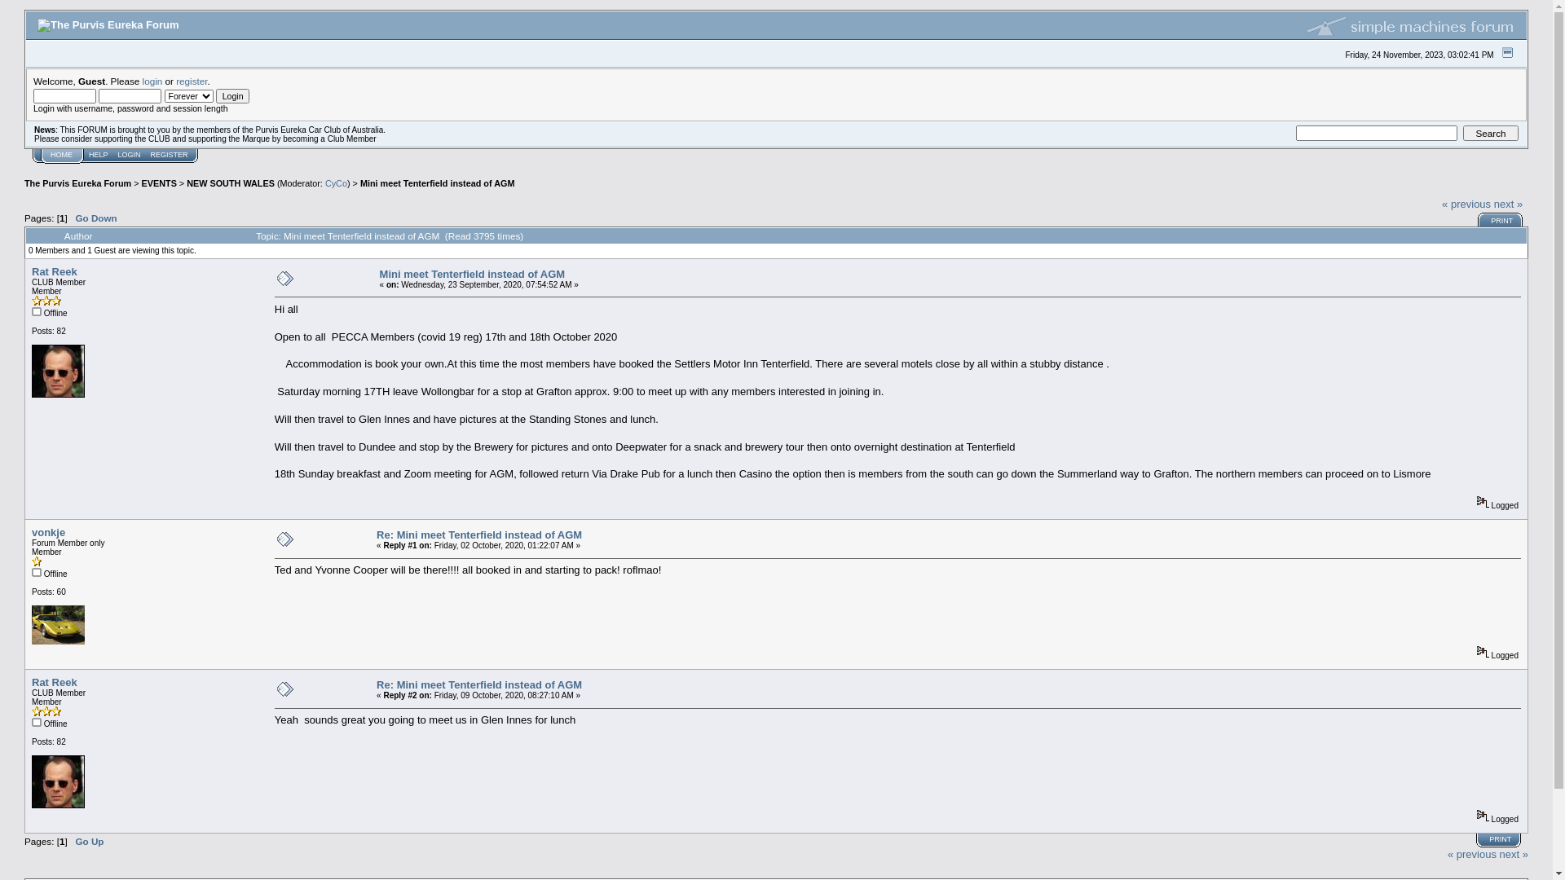  I want to click on Mini meet Tenterfield instead of AGM, so click(438, 183).